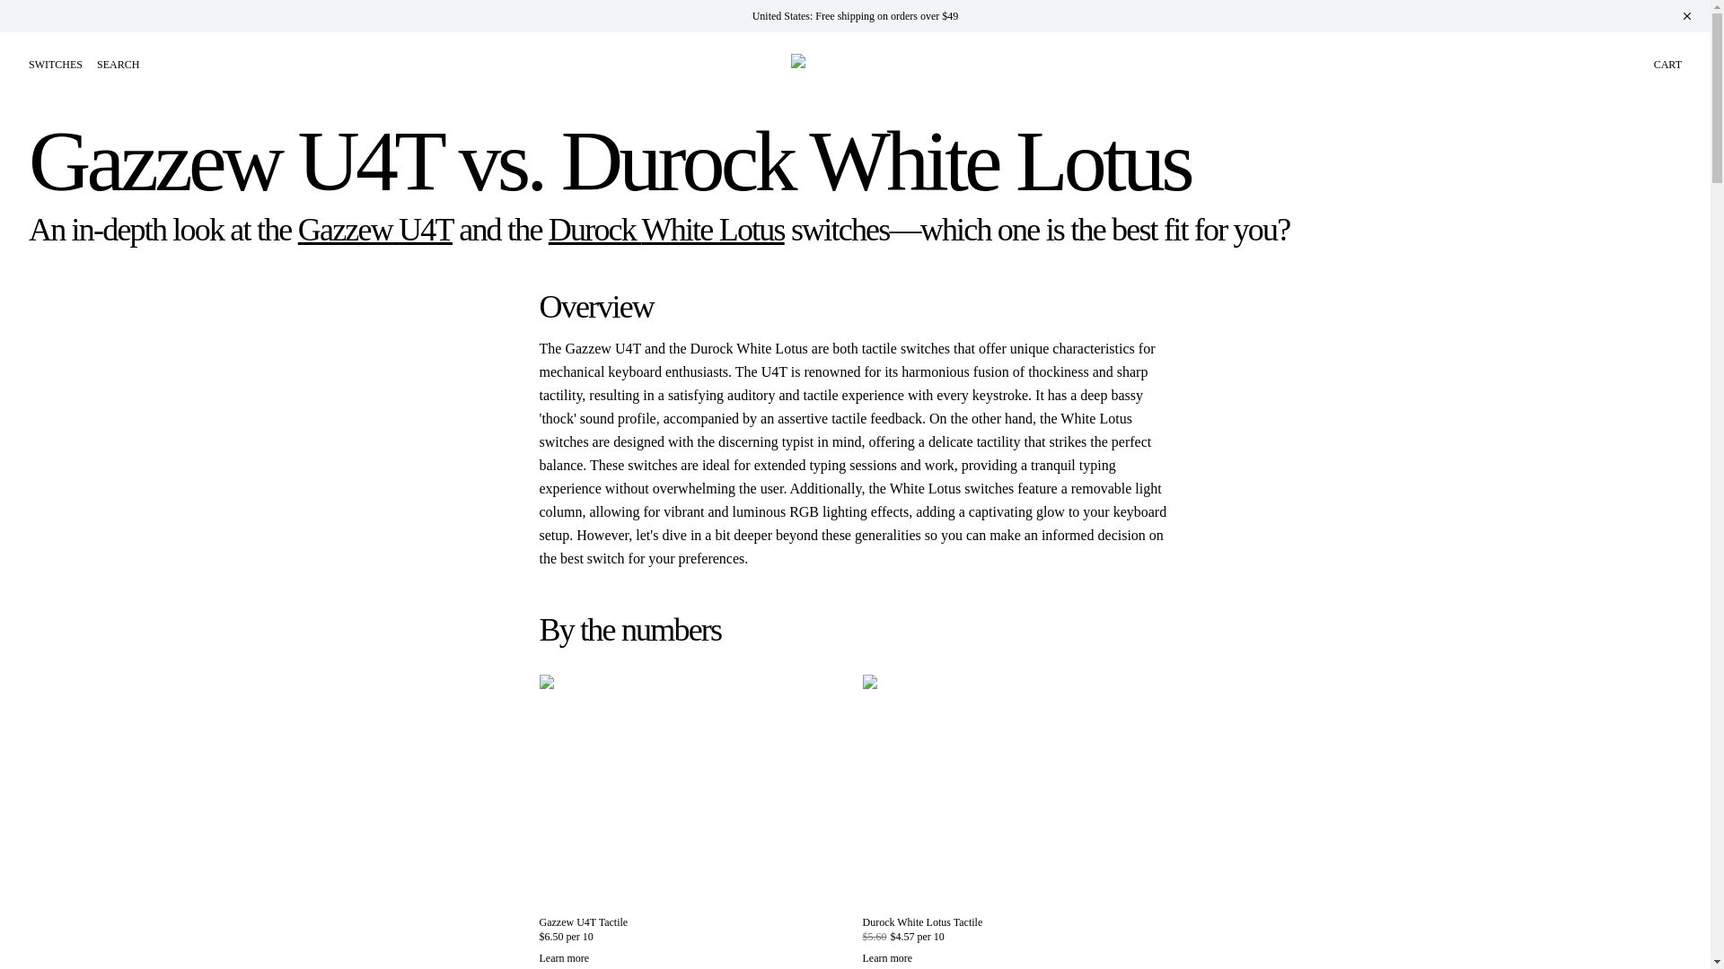  What do you see at coordinates (693, 957) in the screenshot?
I see `Learn more` at bounding box center [693, 957].